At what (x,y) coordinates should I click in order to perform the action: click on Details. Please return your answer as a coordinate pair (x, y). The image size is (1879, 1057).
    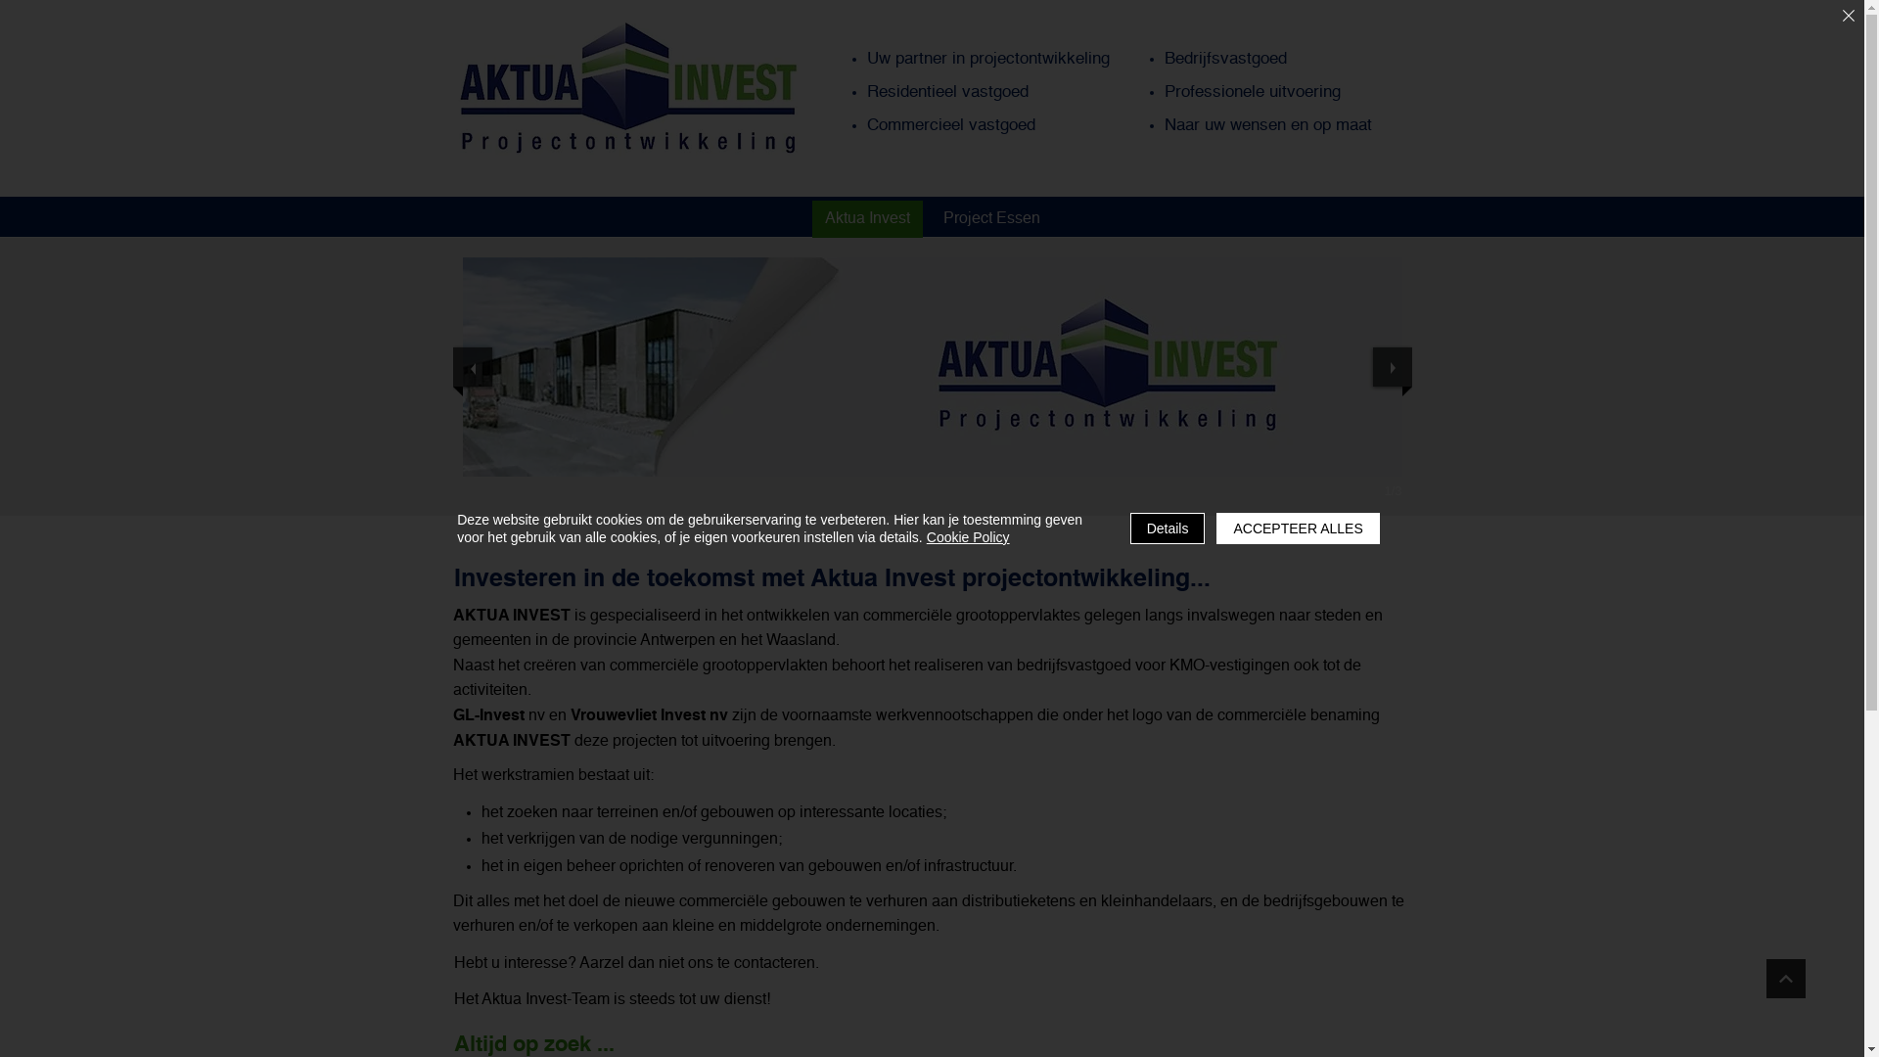
    Looking at the image, I should click on (1169, 528).